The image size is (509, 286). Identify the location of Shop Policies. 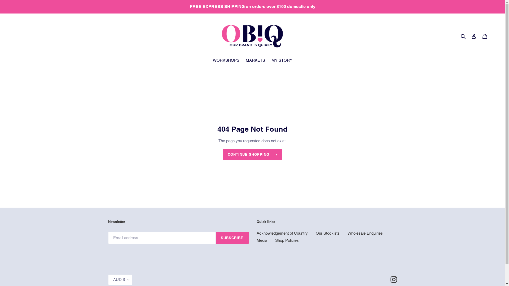
(287, 240).